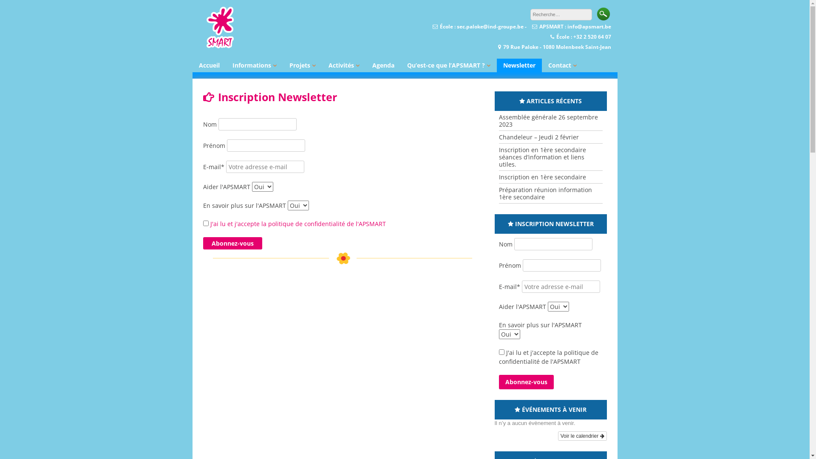  Describe the element at coordinates (383, 65) in the screenshot. I see `Agenda` at that location.